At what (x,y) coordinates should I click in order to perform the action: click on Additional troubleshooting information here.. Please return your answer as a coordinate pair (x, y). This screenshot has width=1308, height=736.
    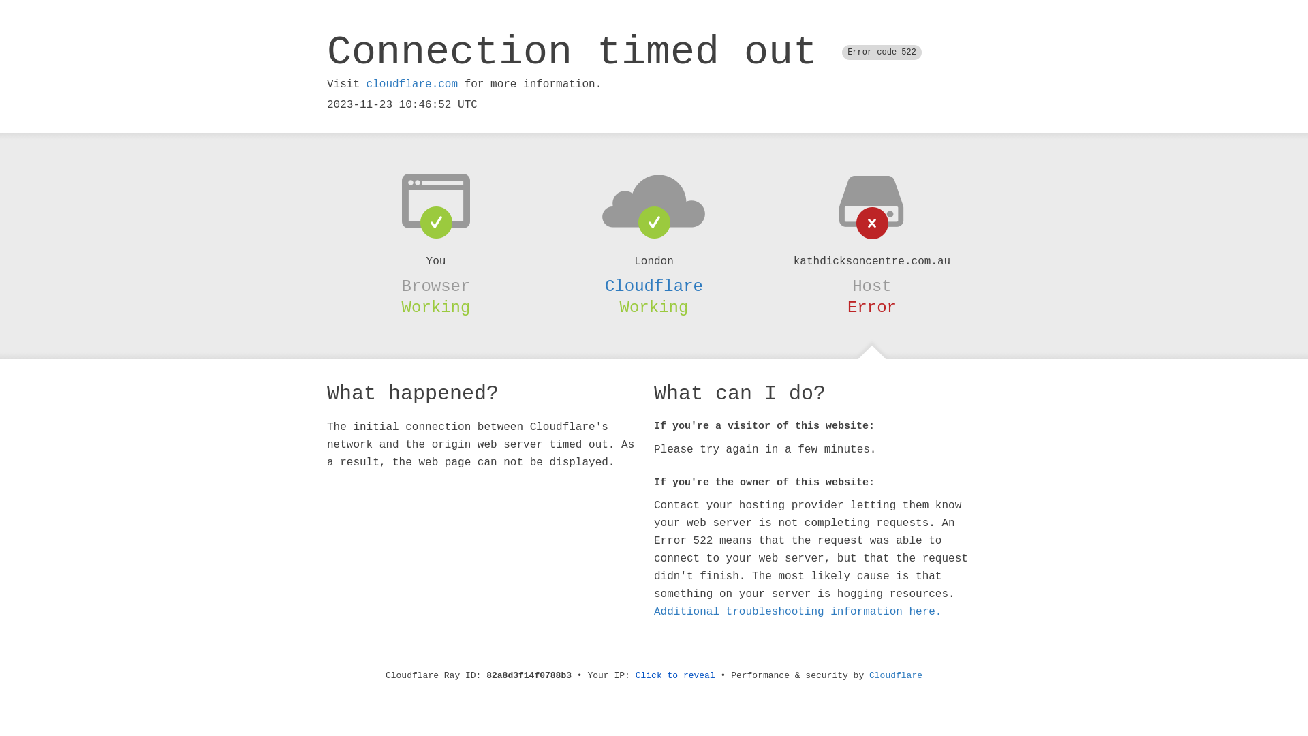
    Looking at the image, I should click on (798, 612).